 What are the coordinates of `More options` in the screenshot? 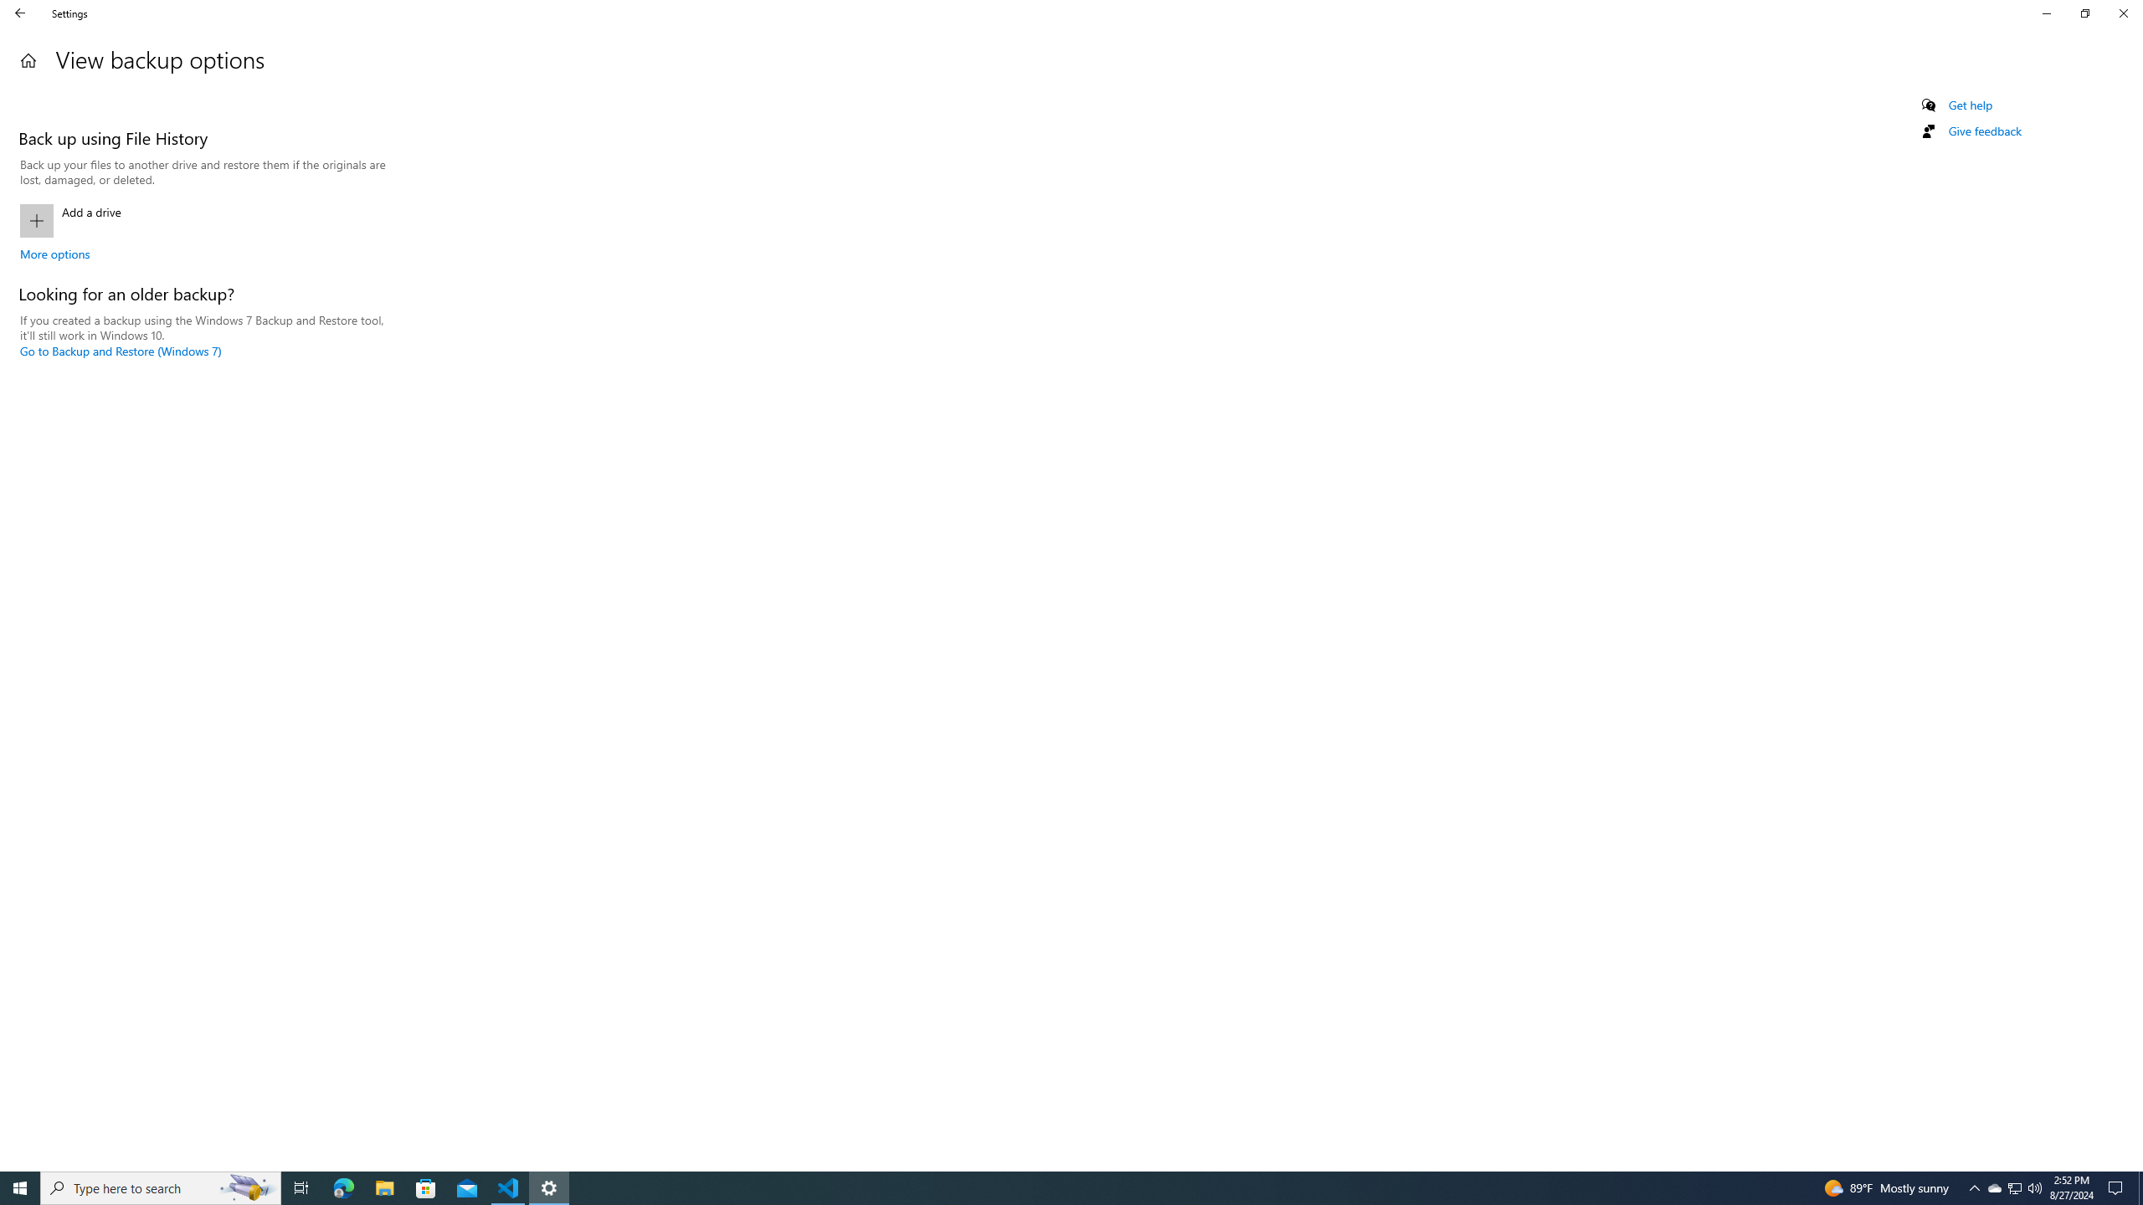 It's located at (54, 253).